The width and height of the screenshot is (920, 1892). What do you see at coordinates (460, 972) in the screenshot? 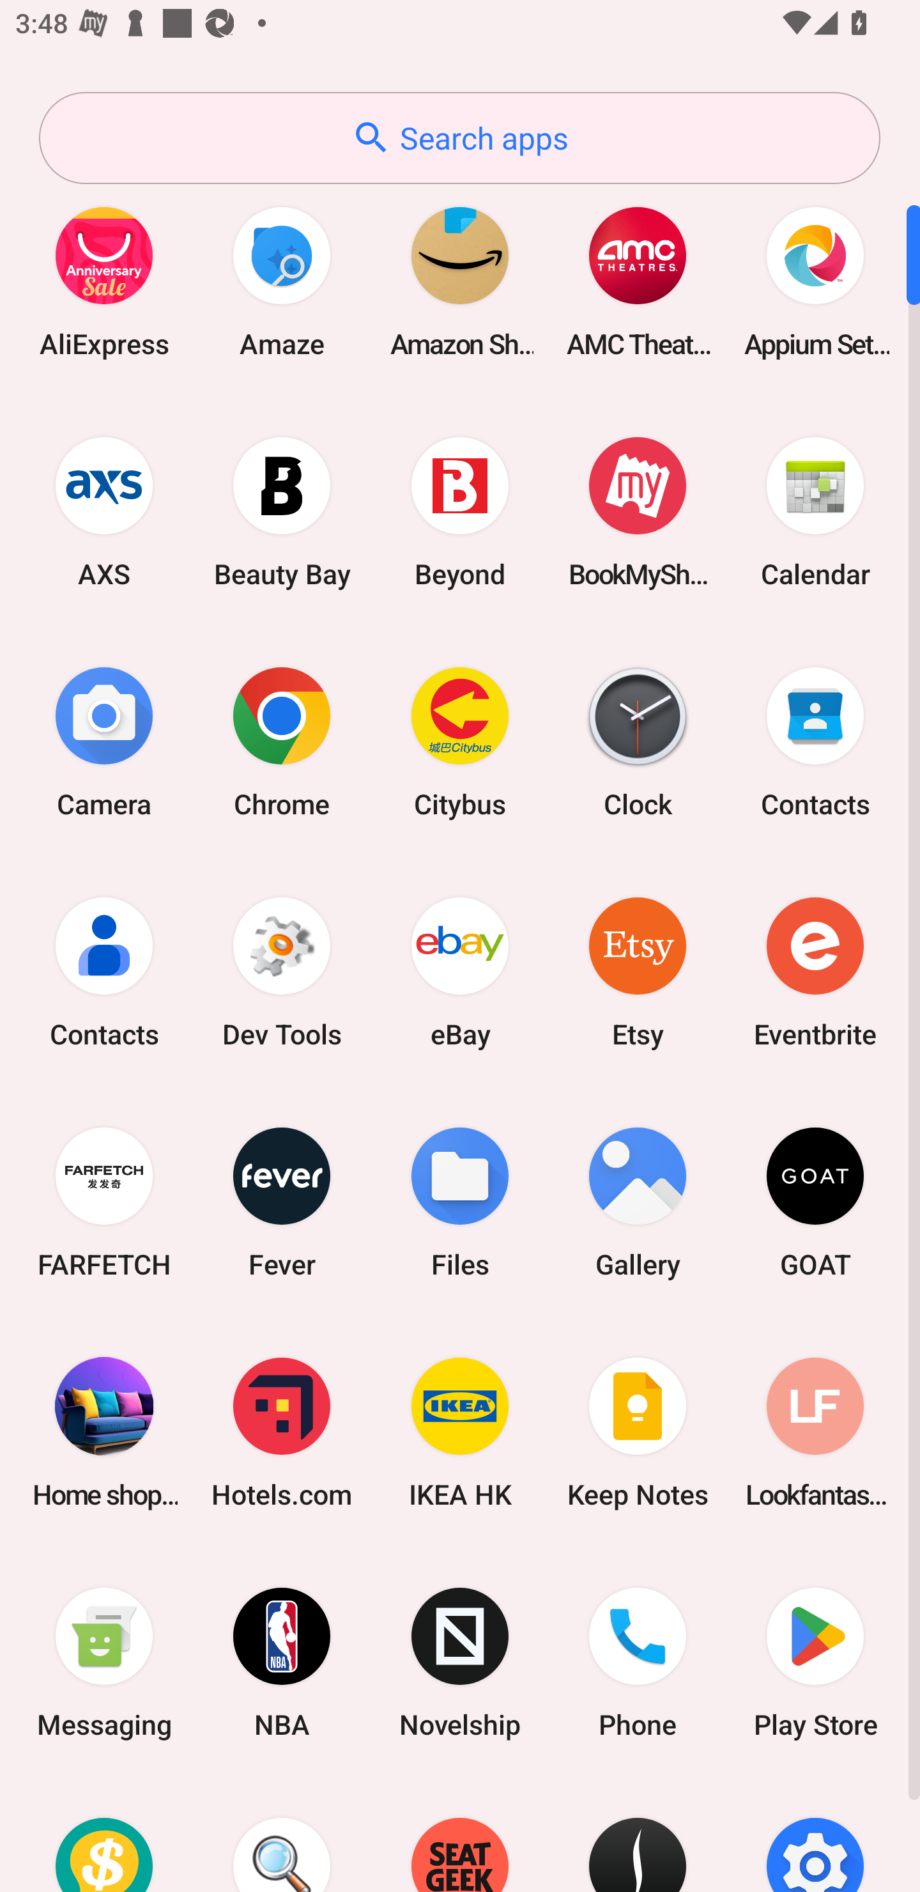
I see `eBay` at bounding box center [460, 972].